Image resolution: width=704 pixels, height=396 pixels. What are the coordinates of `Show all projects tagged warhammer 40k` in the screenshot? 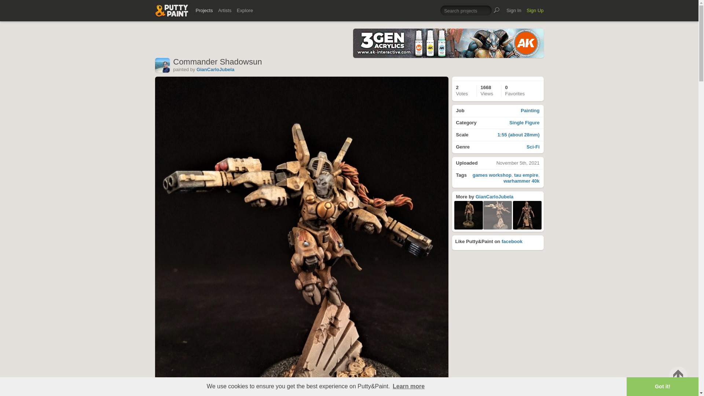 It's located at (448, 43).